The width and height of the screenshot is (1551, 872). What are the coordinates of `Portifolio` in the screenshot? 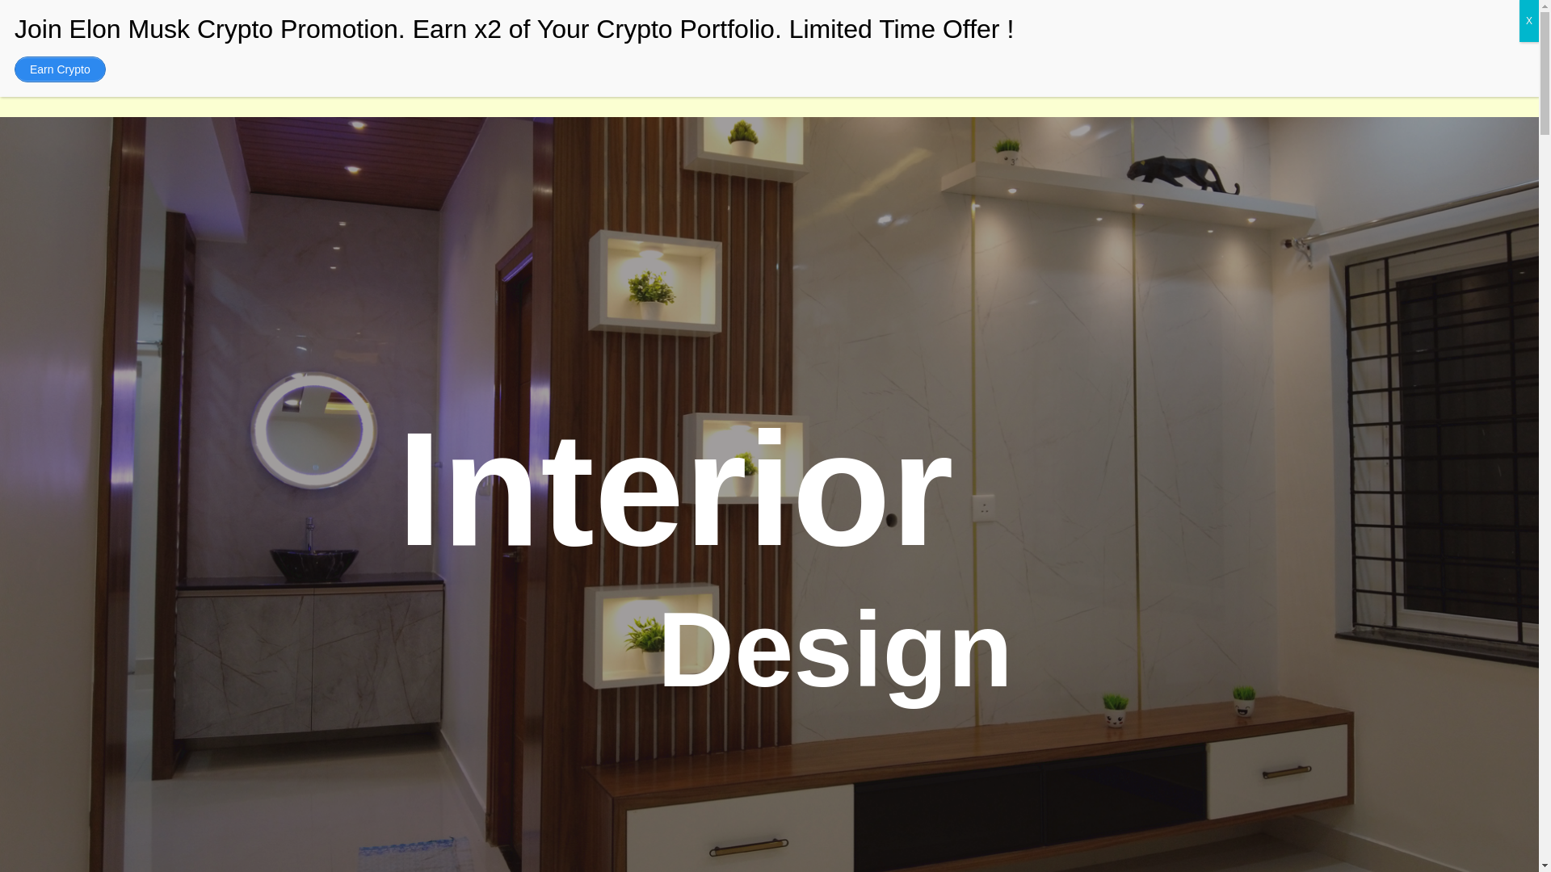 It's located at (844, 50).